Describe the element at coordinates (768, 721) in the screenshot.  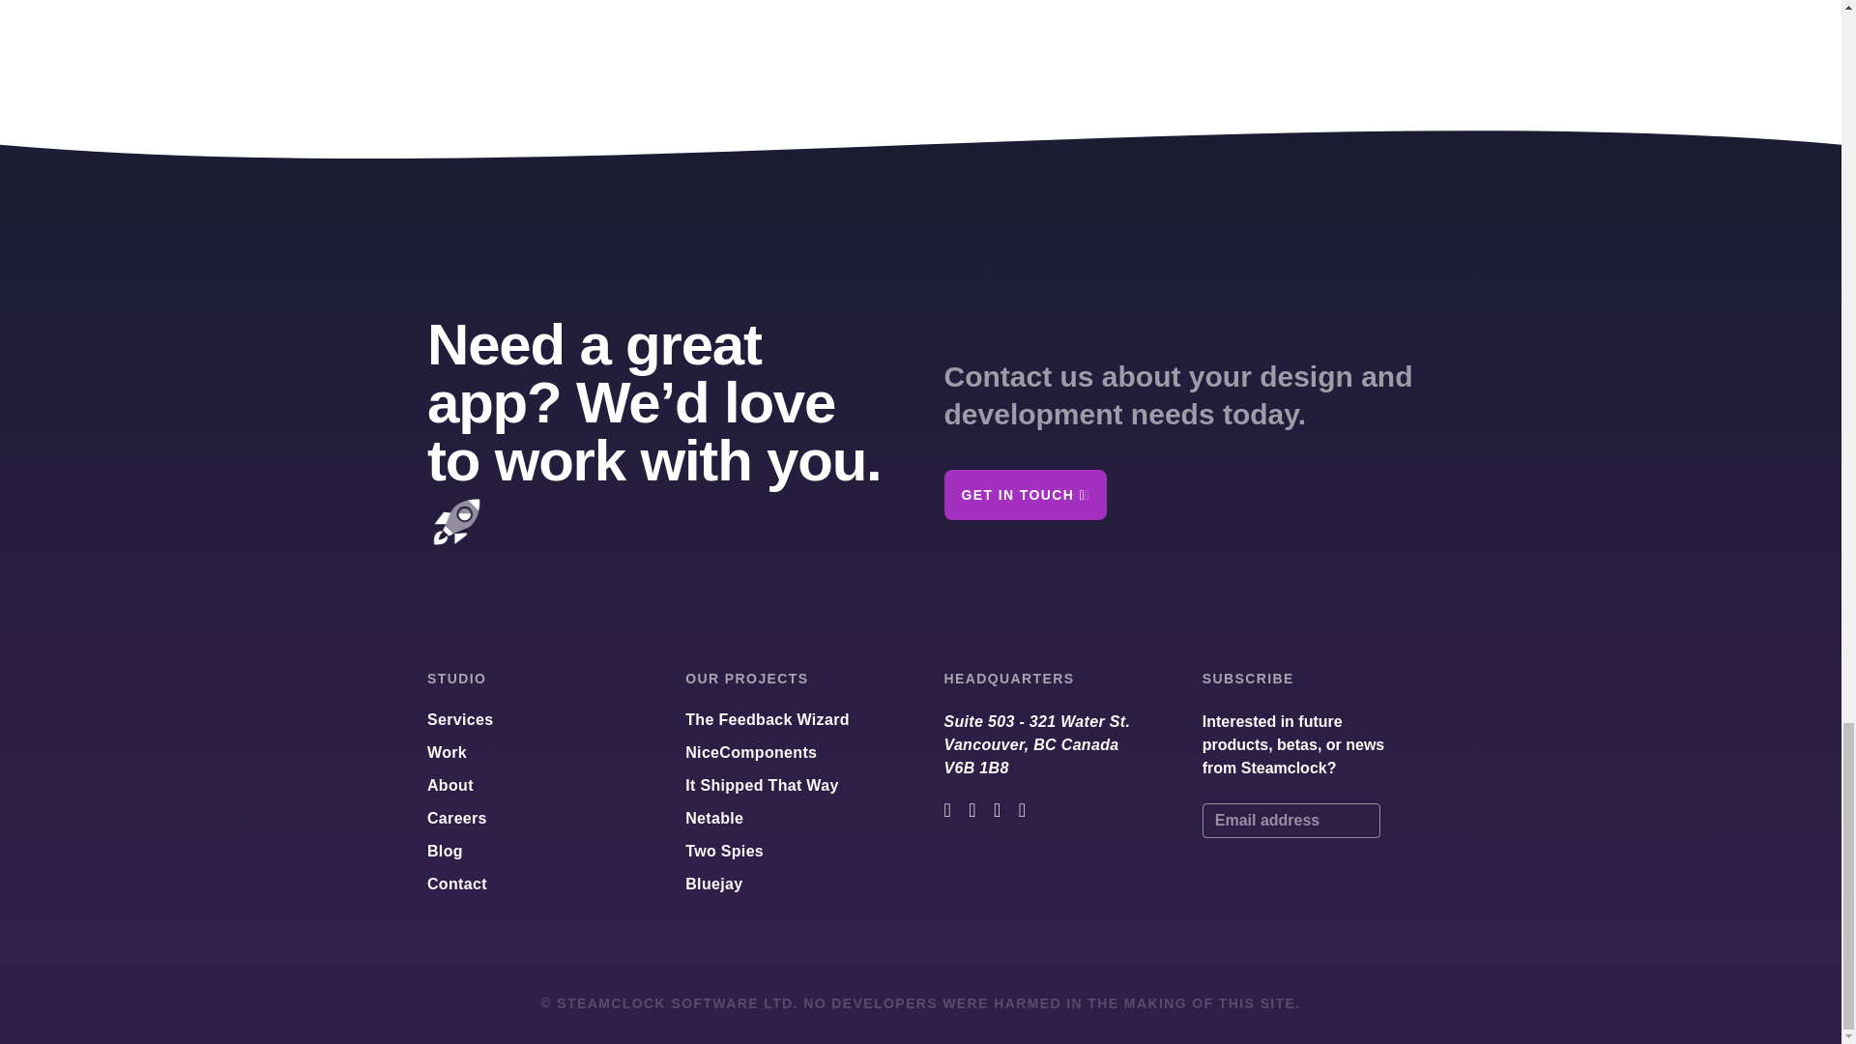
I see `The Feedback Wizard` at that location.